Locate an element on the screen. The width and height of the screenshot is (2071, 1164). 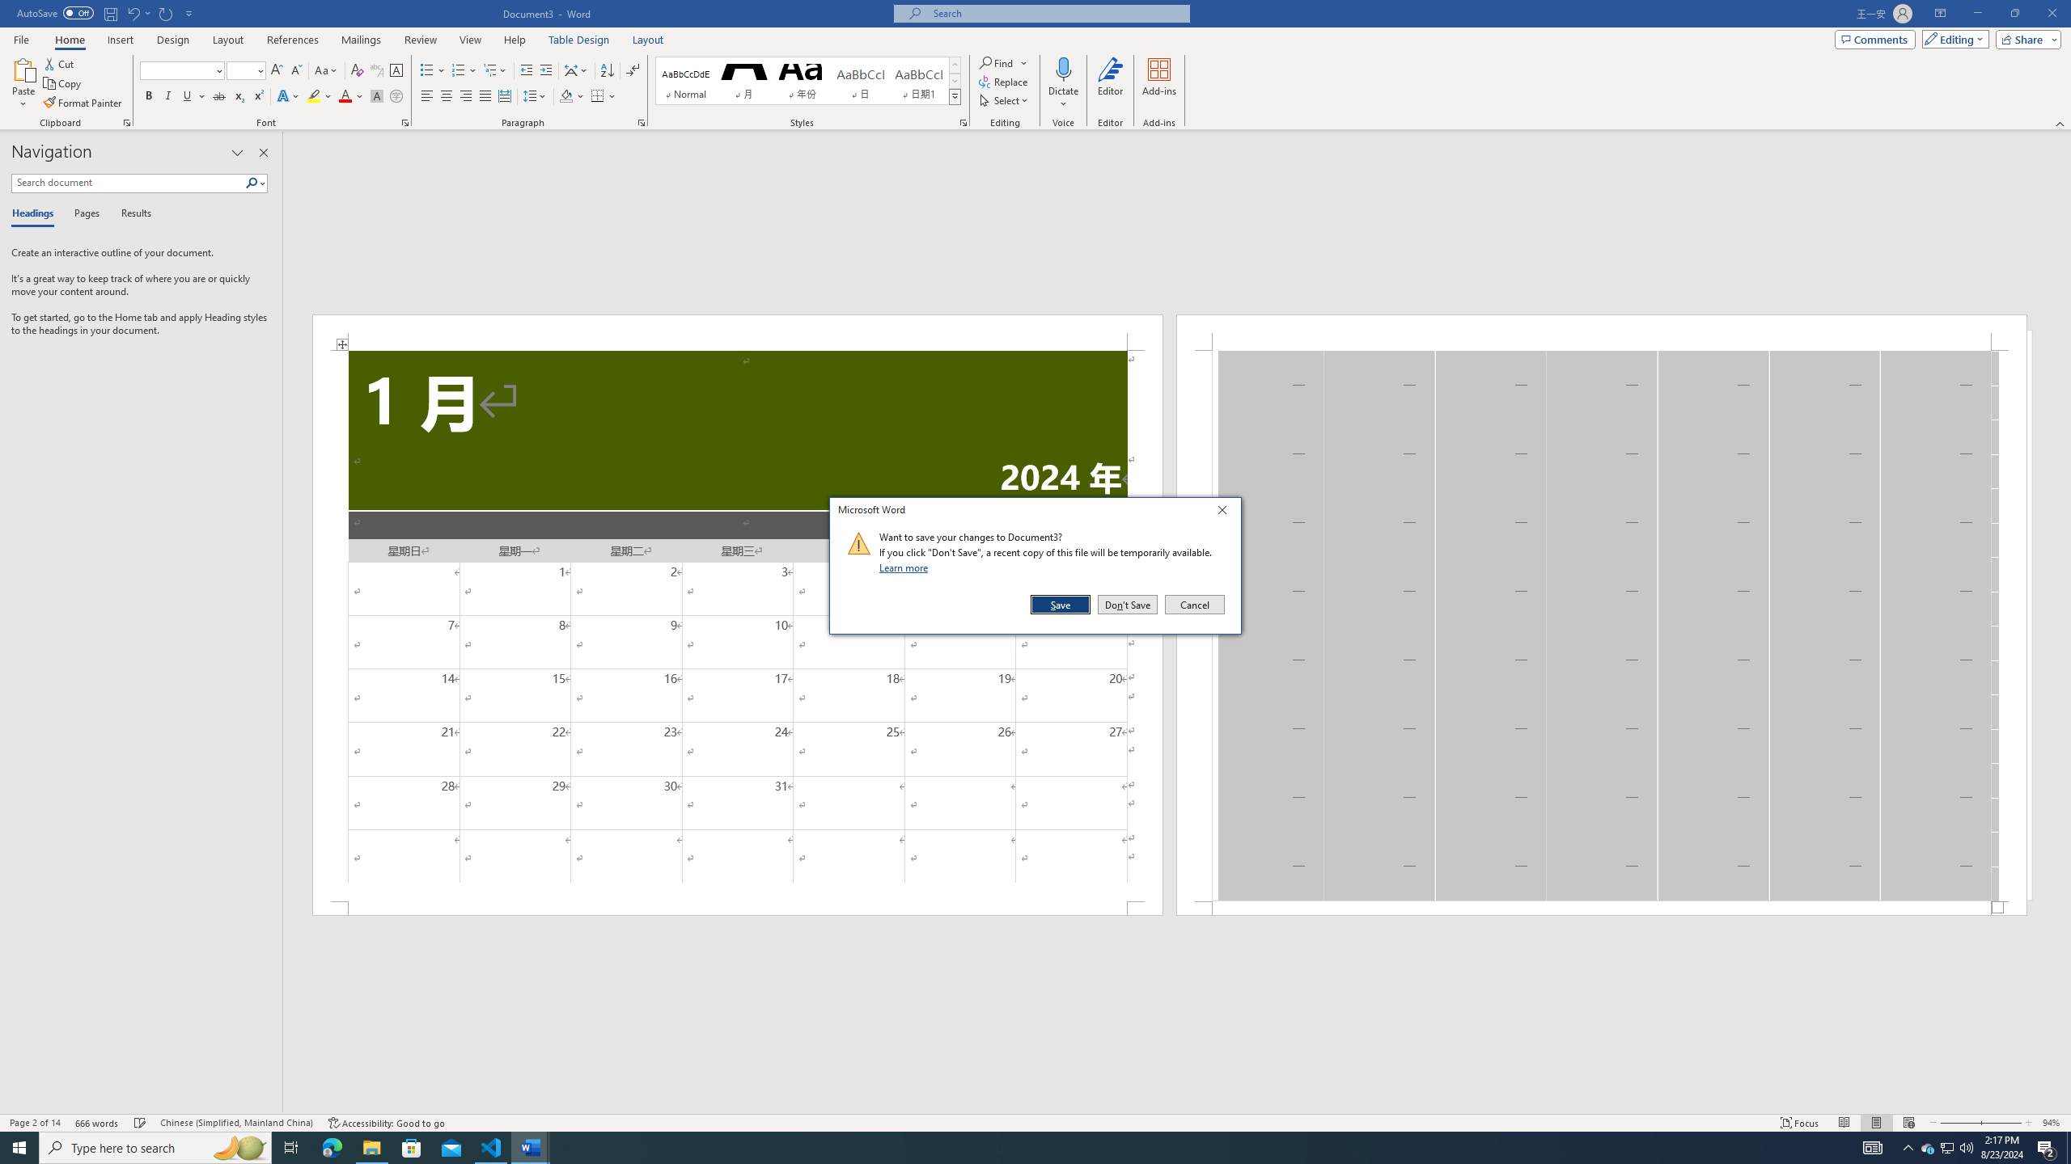
Align Left is located at coordinates (332, 1148).